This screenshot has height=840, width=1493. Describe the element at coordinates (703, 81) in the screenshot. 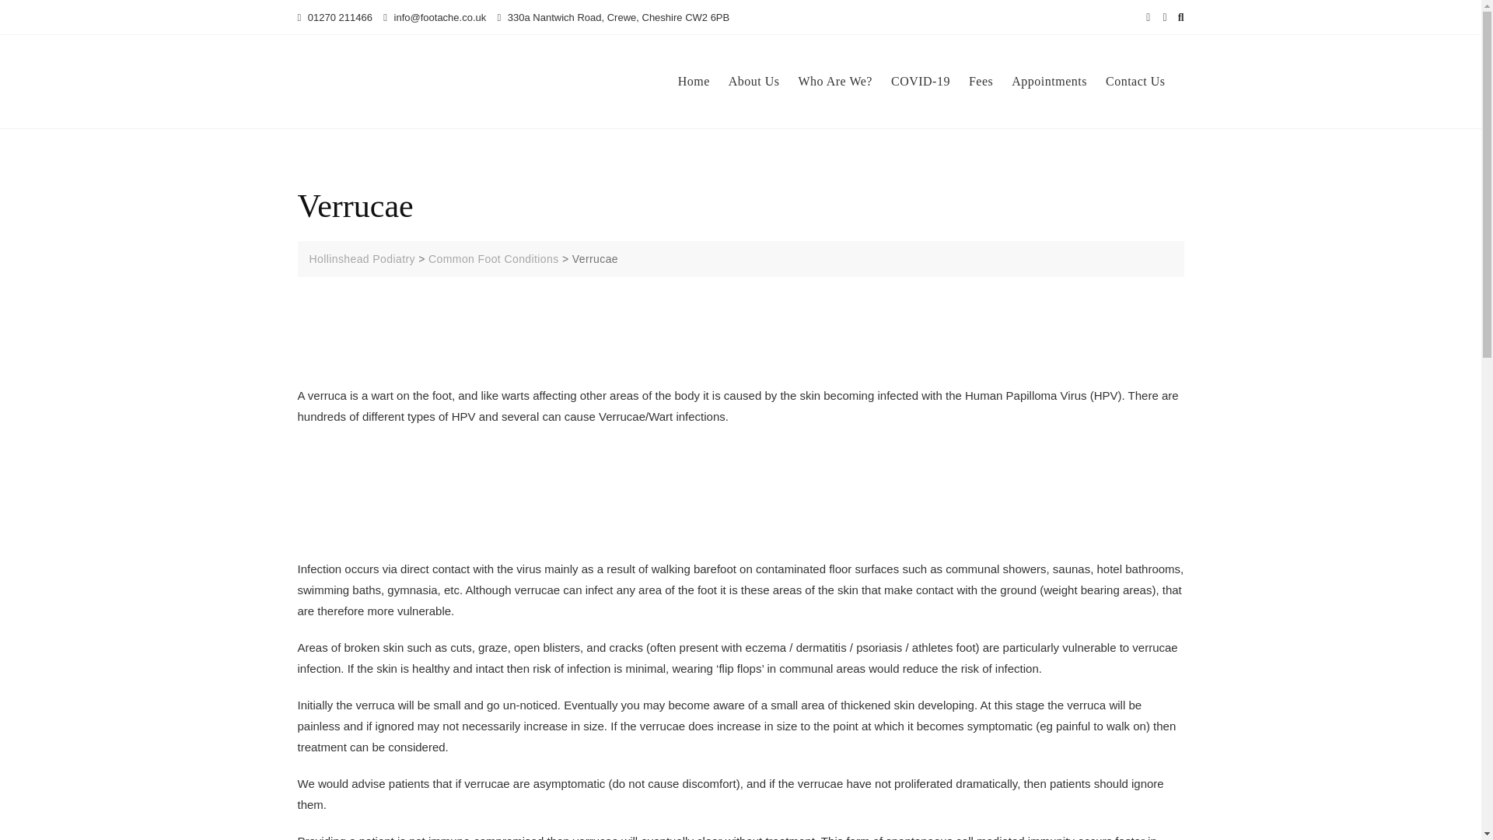

I see `Home` at that location.